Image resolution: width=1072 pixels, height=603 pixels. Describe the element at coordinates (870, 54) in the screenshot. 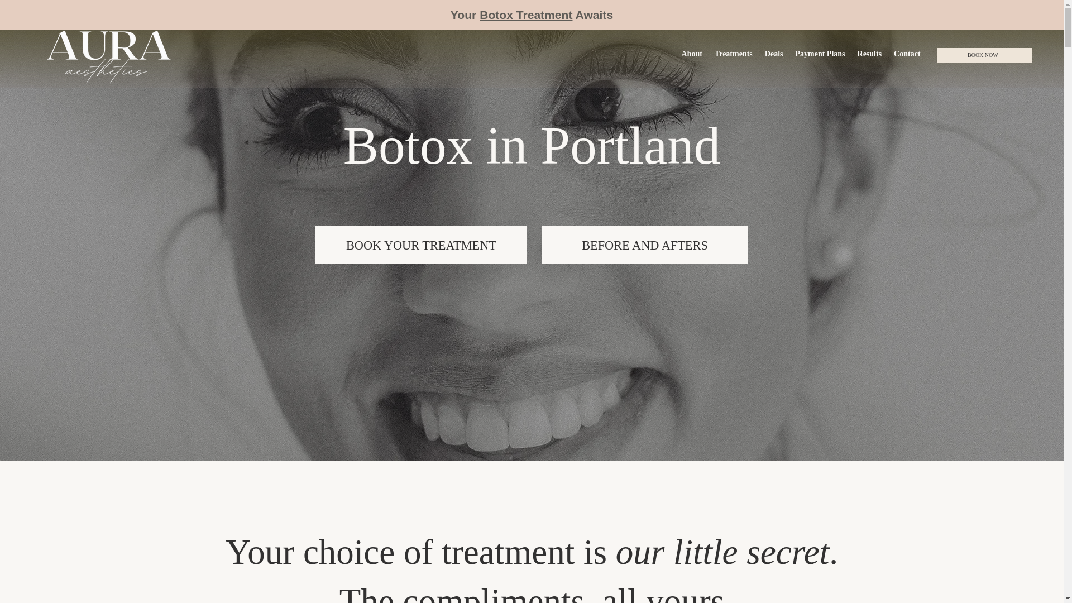

I see `Results` at that location.